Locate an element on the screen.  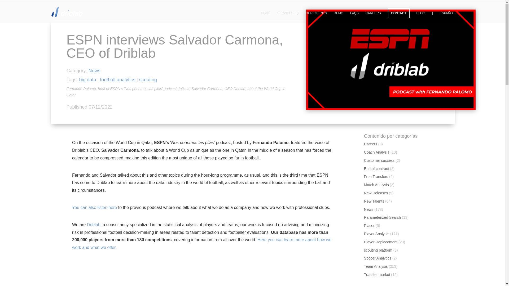
football analytics is located at coordinates (117, 79).